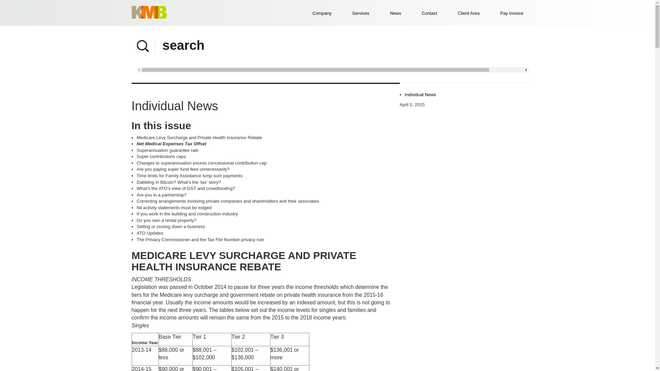 This screenshot has width=660, height=371. Describe the element at coordinates (395, 13) in the screenshot. I see `News` at that location.